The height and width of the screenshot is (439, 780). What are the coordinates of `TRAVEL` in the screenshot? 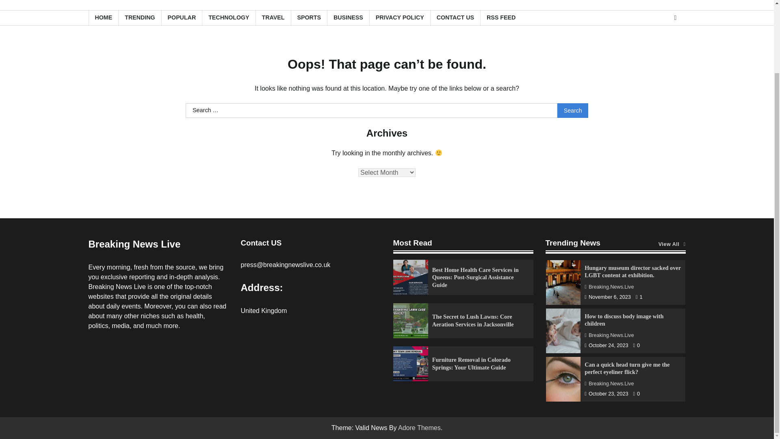 It's located at (273, 17).